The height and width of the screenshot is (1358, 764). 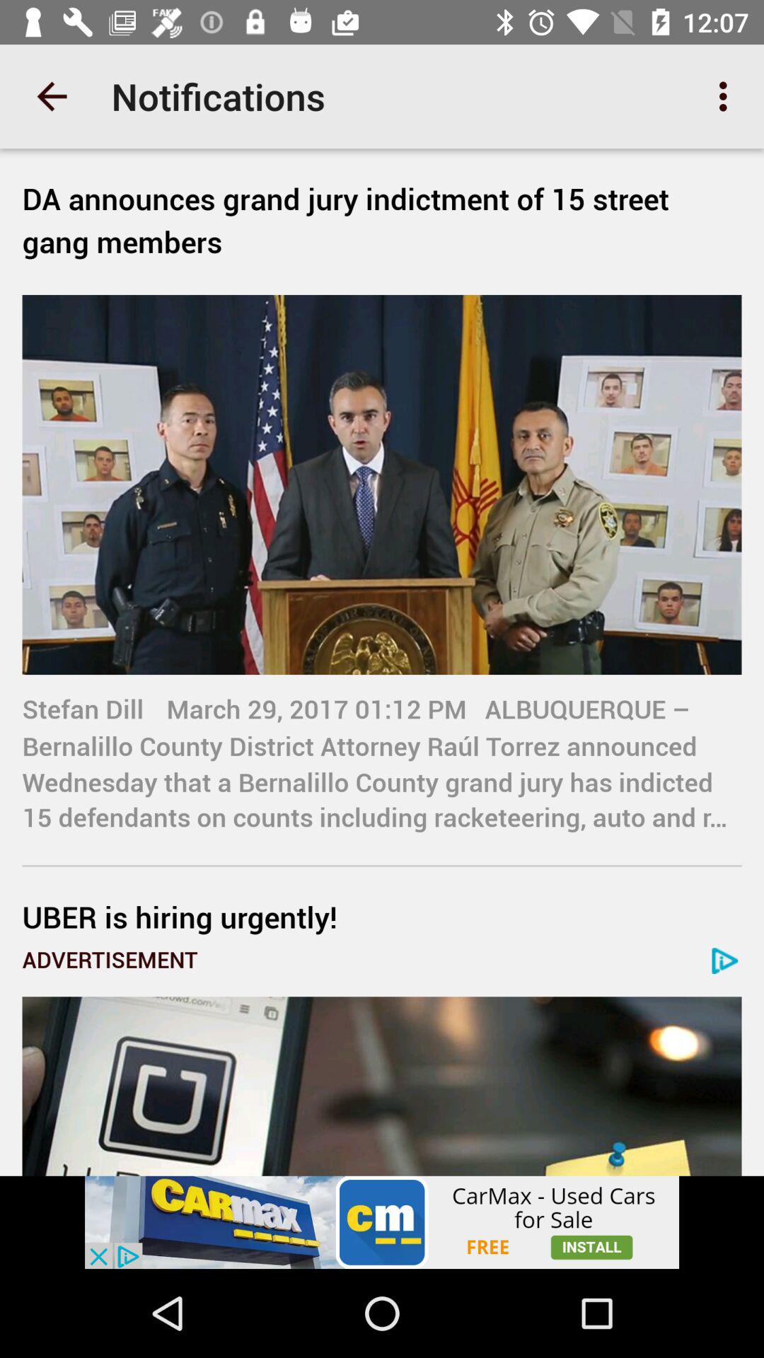 What do you see at coordinates (382, 917) in the screenshot?
I see `turn off icon below the stefan dill 	 item` at bounding box center [382, 917].